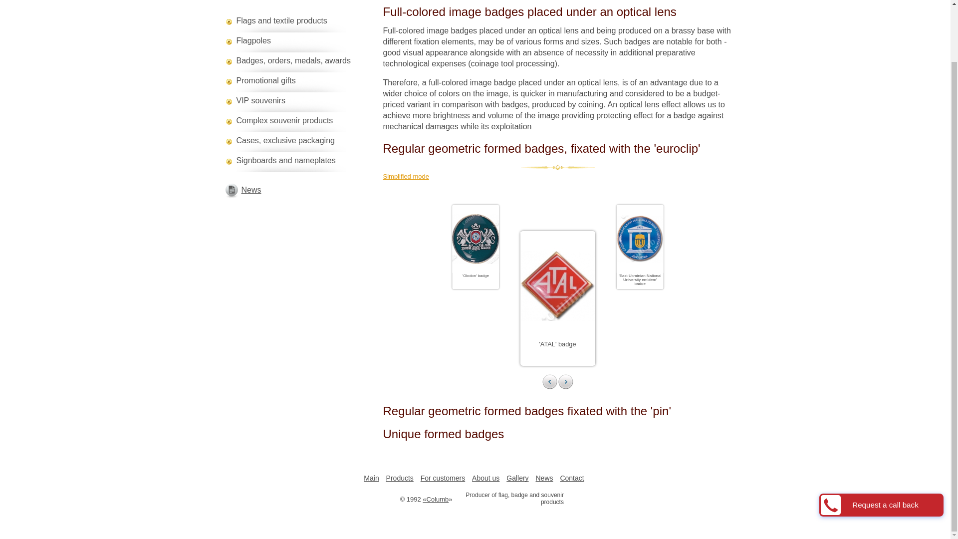 This screenshot has height=539, width=958. What do you see at coordinates (558, 176) in the screenshot?
I see `Simplified mode` at bounding box center [558, 176].